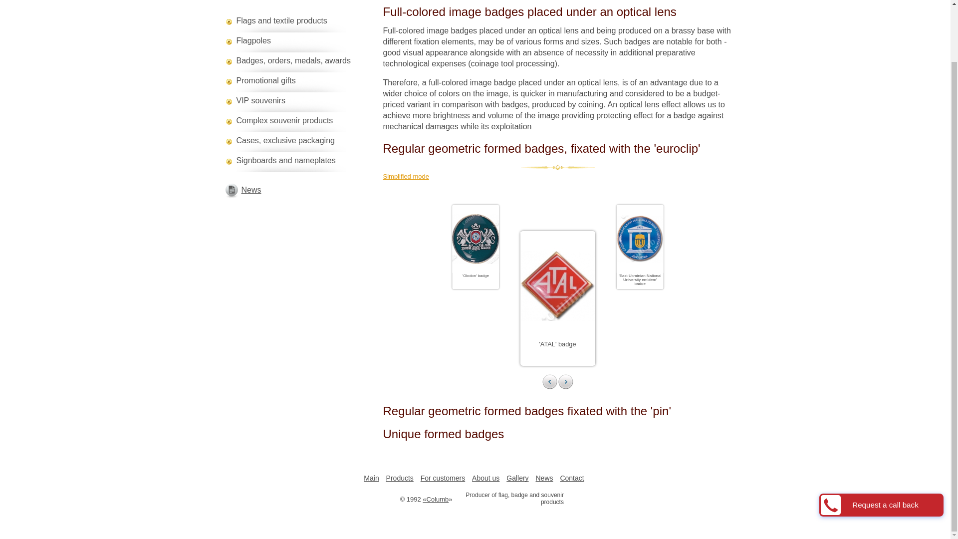 This screenshot has height=539, width=958. What do you see at coordinates (558, 176) in the screenshot?
I see `Simplified mode` at bounding box center [558, 176].